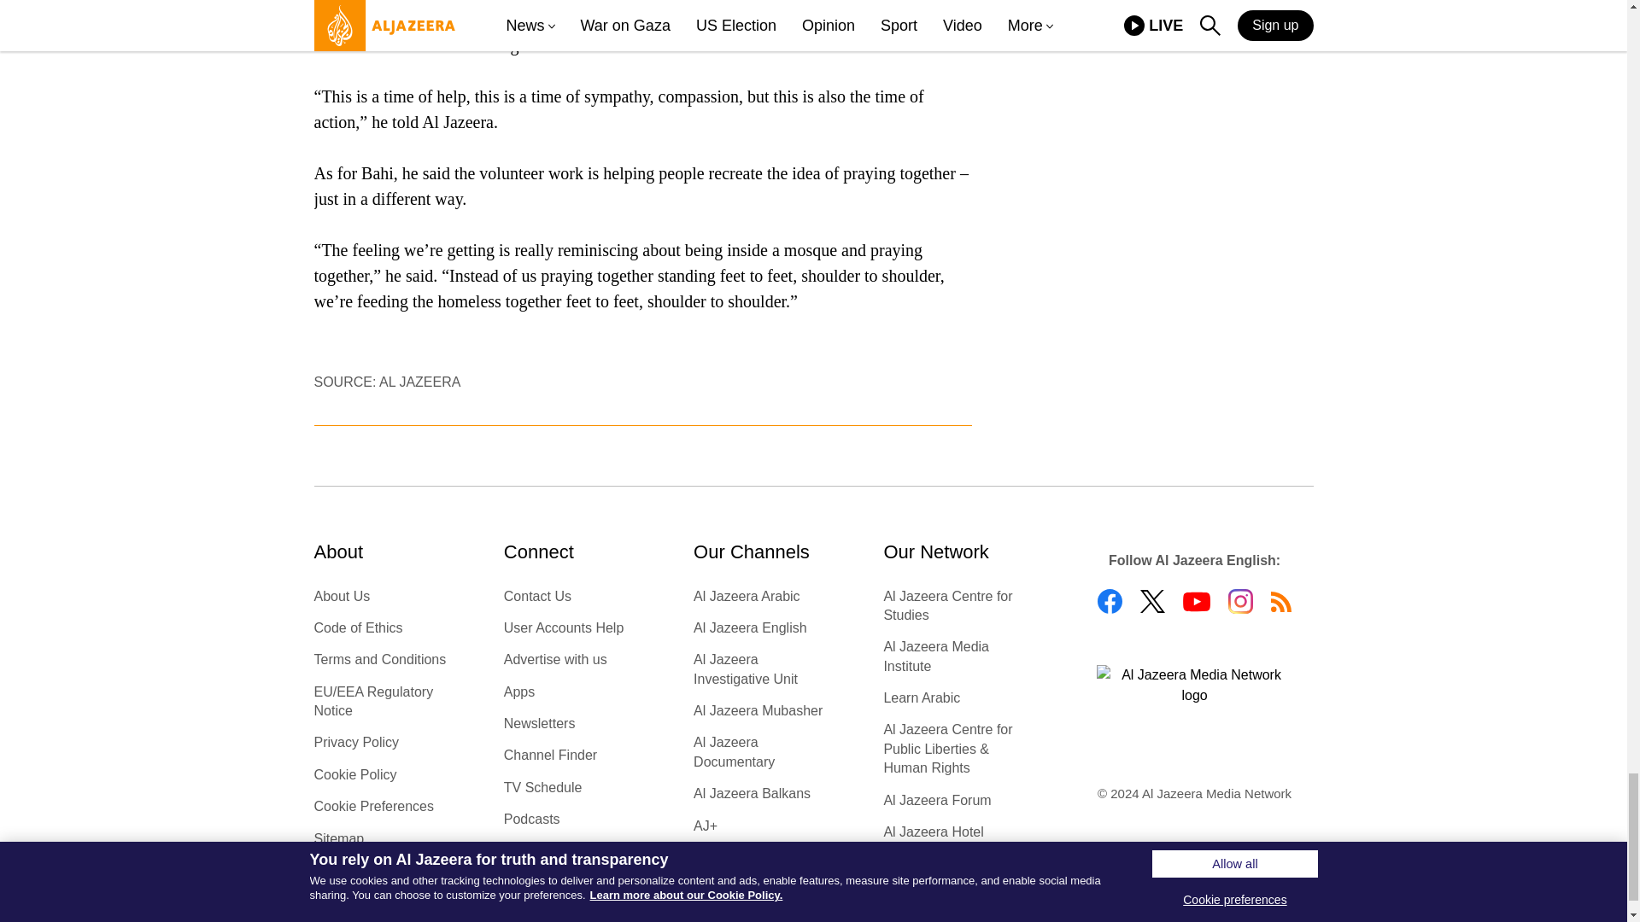 This screenshot has height=922, width=1640. What do you see at coordinates (1281, 602) in the screenshot?
I see `rss` at bounding box center [1281, 602].